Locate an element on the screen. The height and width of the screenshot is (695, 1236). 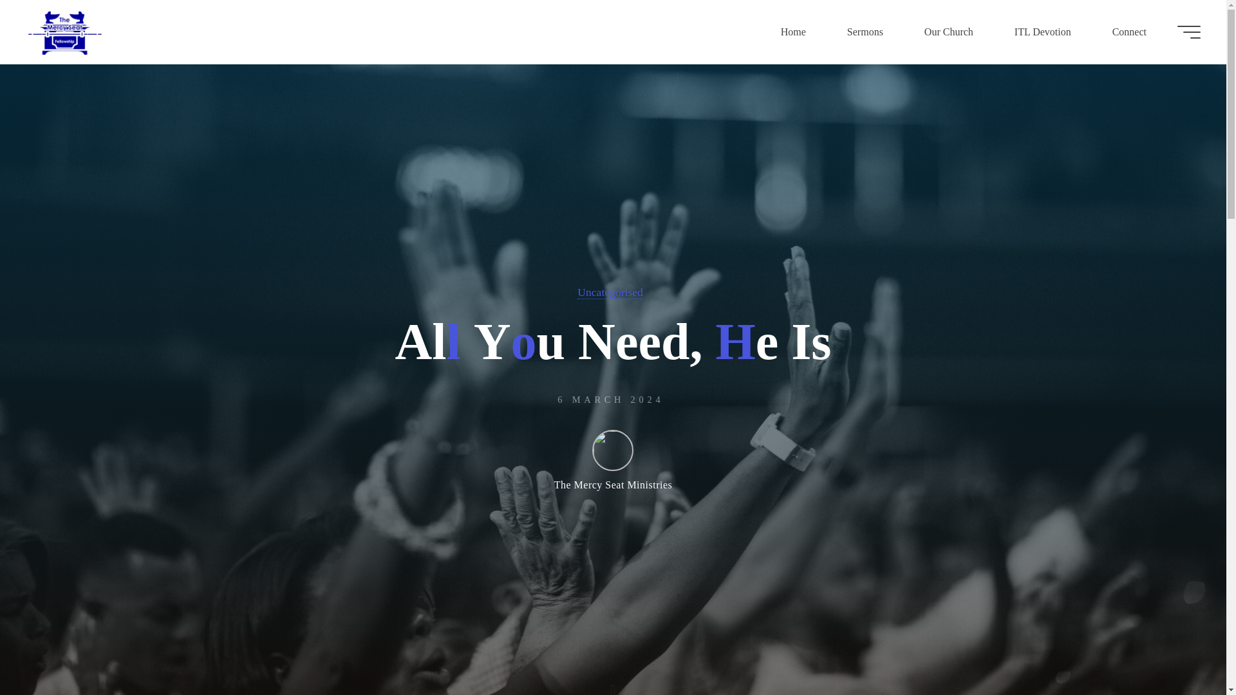
Uncategorised is located at coordinates (610, 292).